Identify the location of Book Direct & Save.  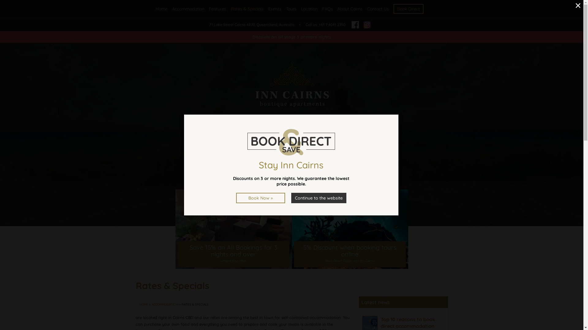
(291, 142).